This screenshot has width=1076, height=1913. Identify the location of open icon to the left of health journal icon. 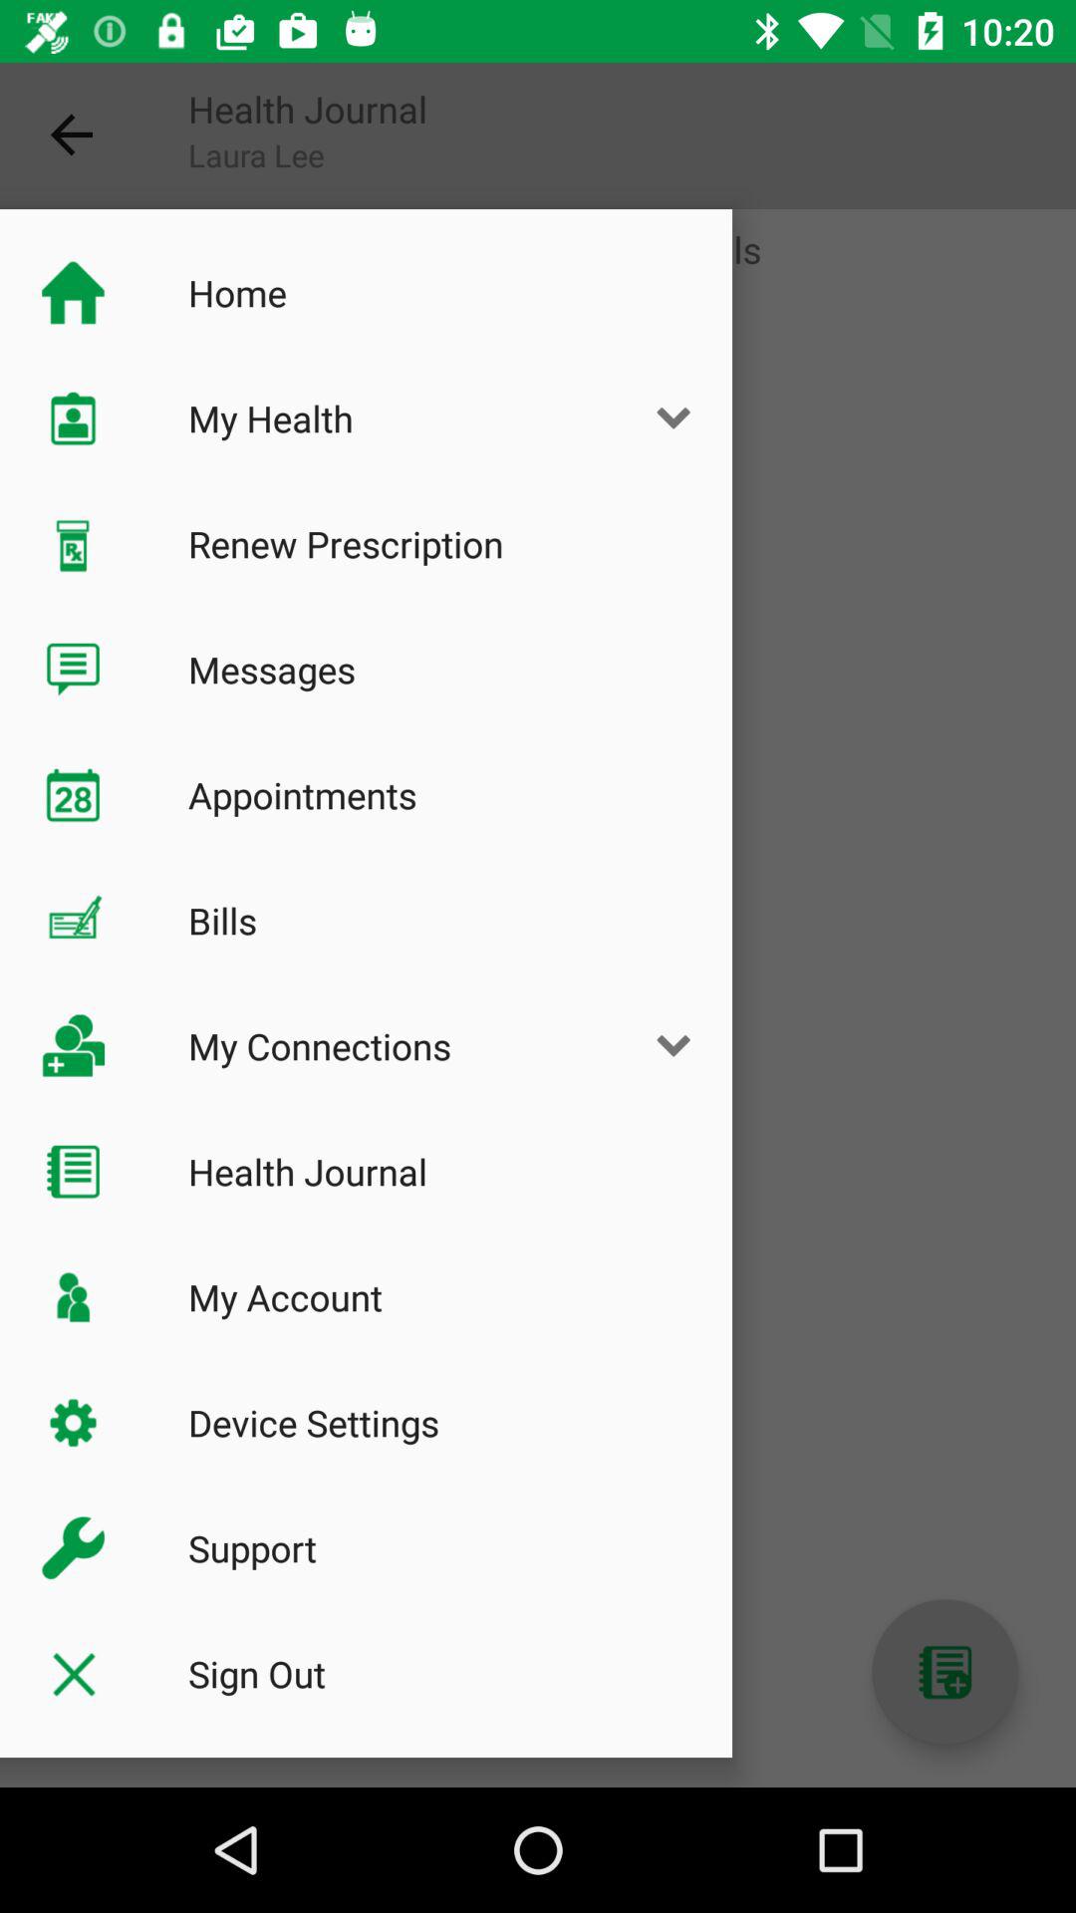
(73, 136).